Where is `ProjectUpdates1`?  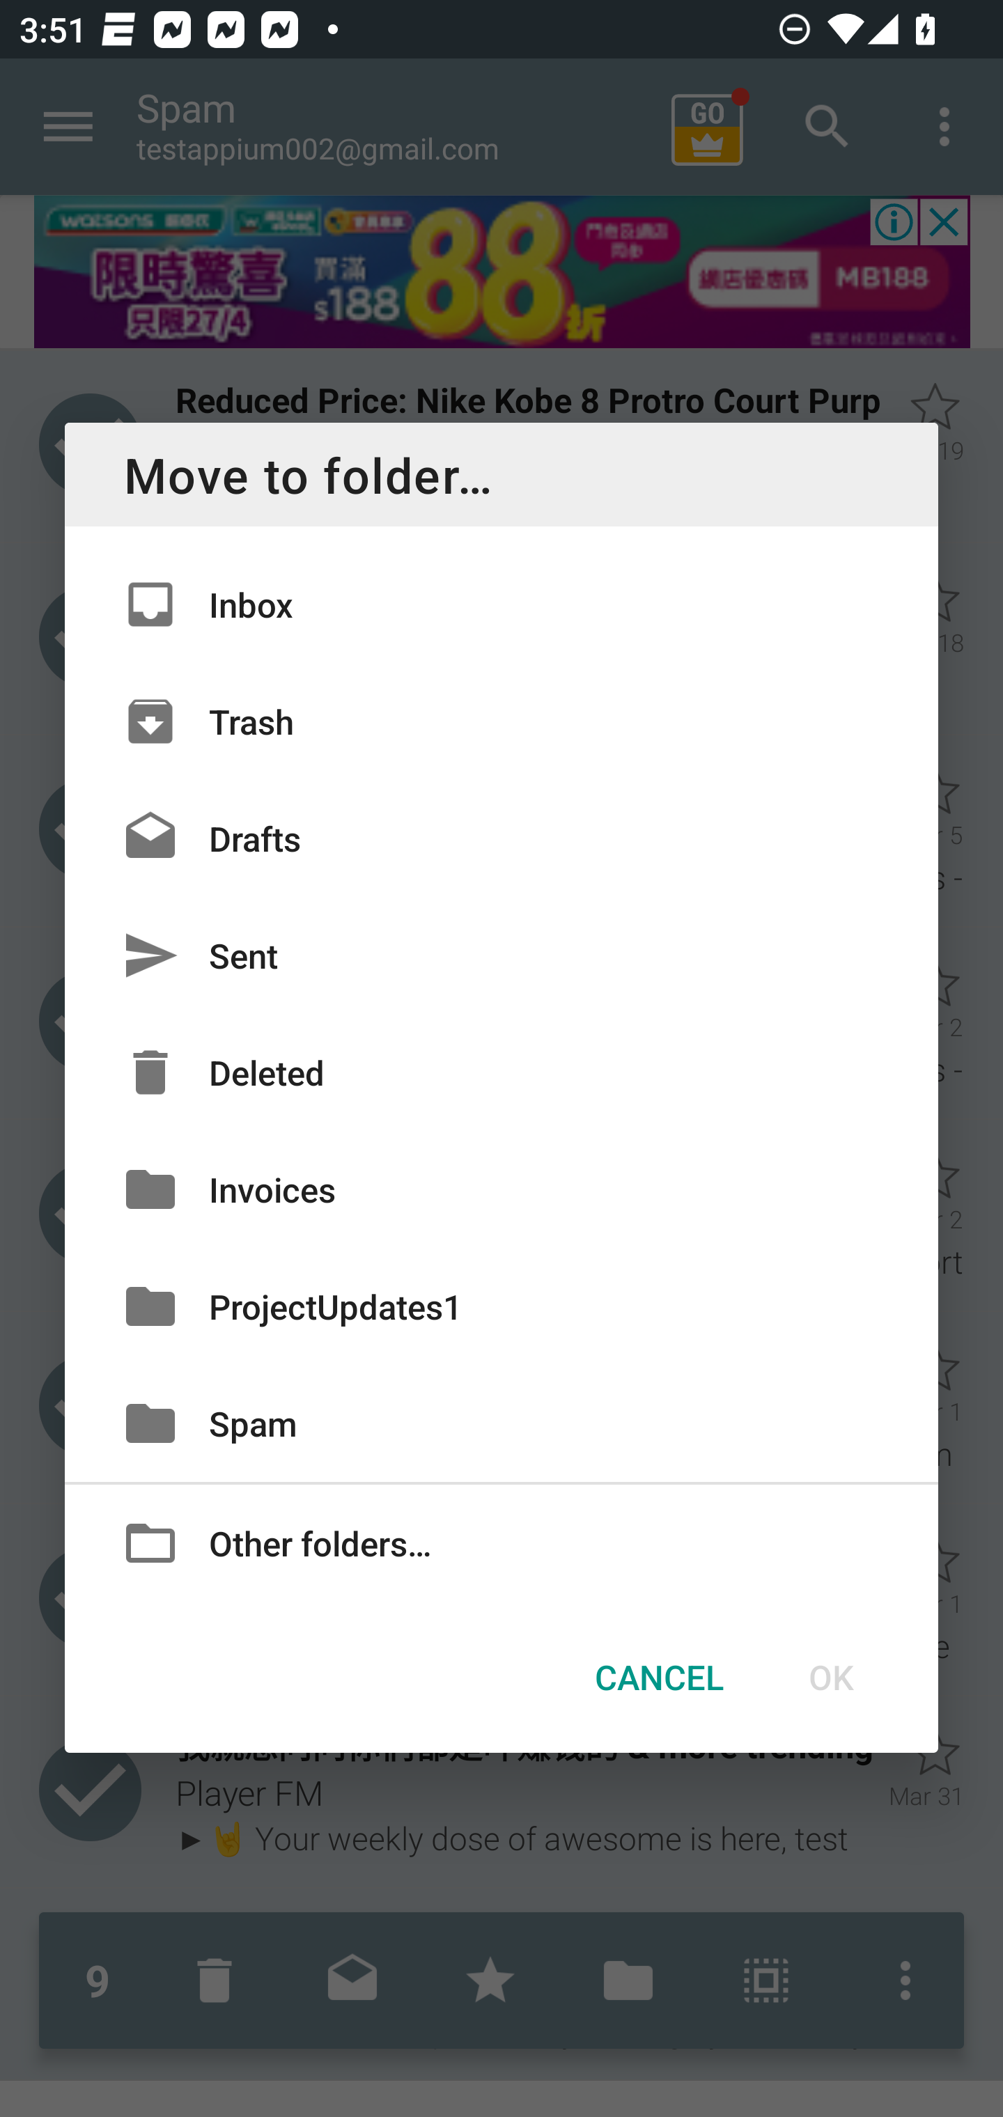 ProjectUpdates1 is located at coordinates (501, 1306).